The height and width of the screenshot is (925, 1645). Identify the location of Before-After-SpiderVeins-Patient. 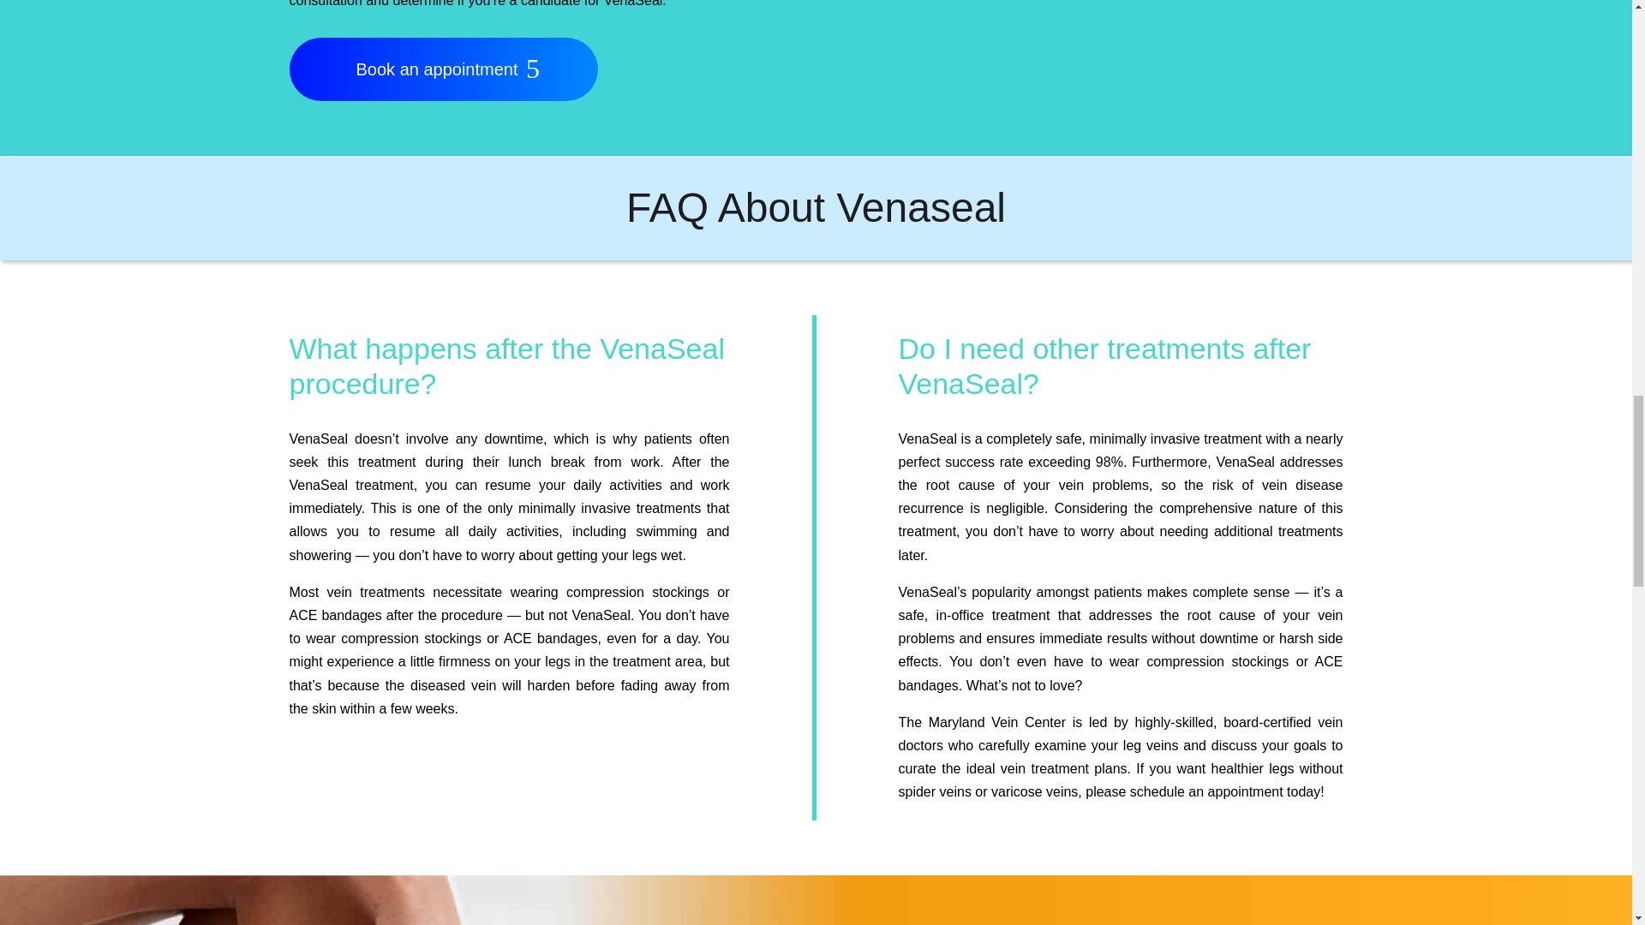
(1093, 14).